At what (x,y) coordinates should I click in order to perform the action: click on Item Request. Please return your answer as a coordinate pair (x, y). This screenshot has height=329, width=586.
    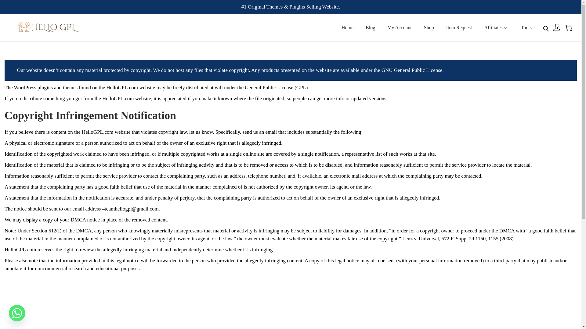
    Looking at the image, I should click on (459, 28).